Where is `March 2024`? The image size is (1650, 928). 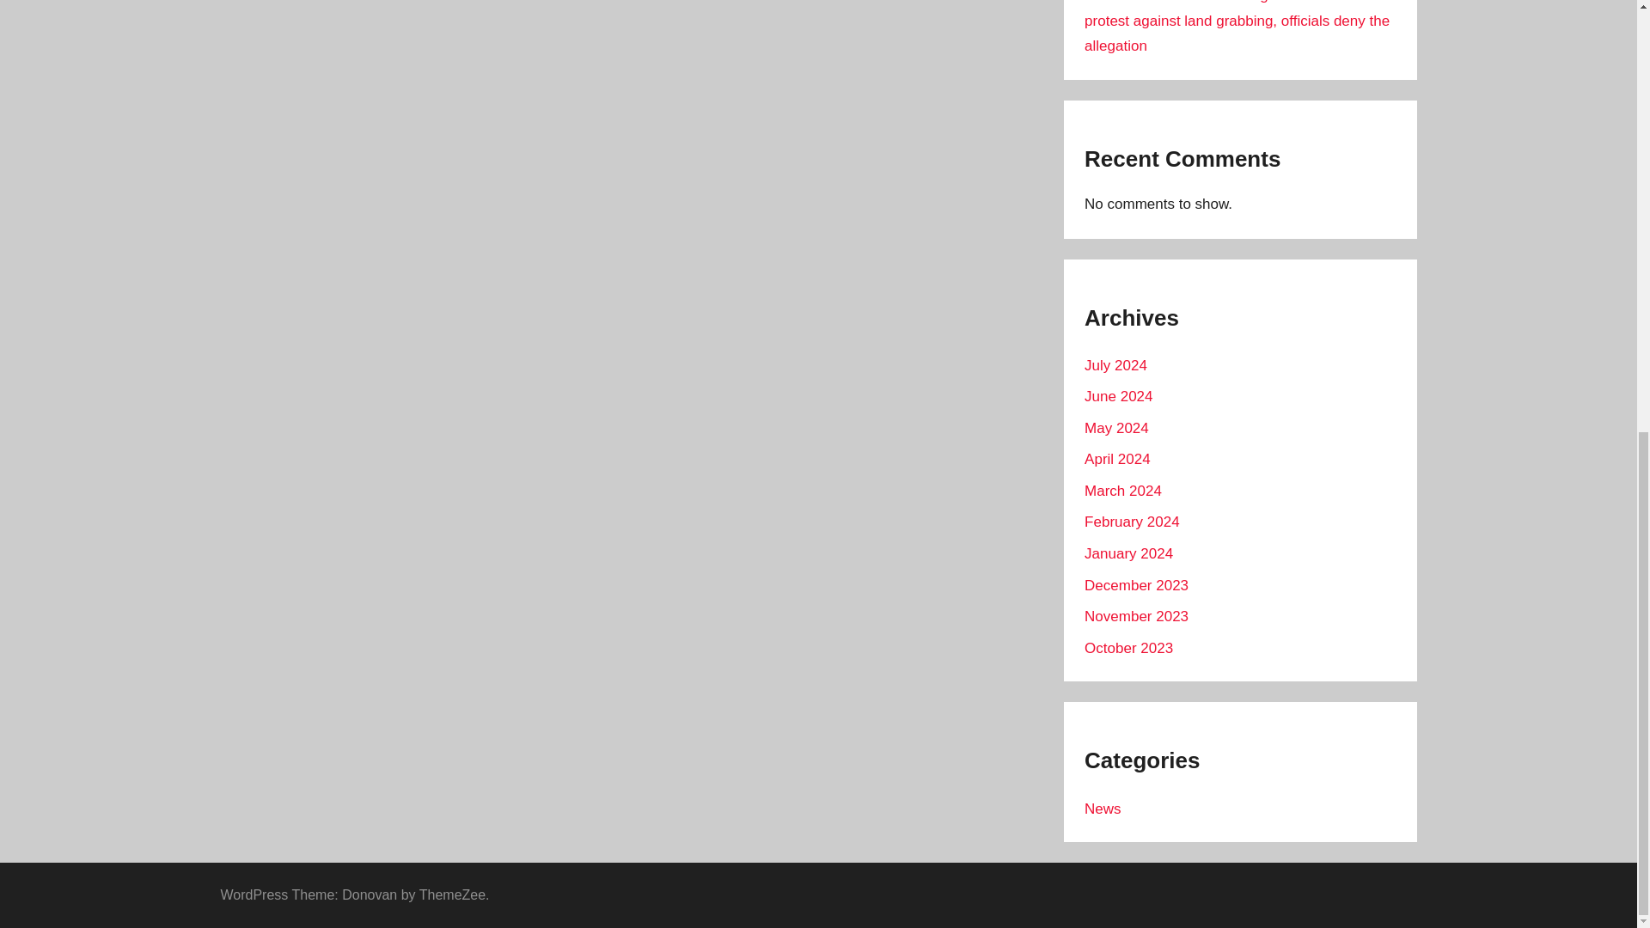 March 2024 is located at coordinates (1122, 491).